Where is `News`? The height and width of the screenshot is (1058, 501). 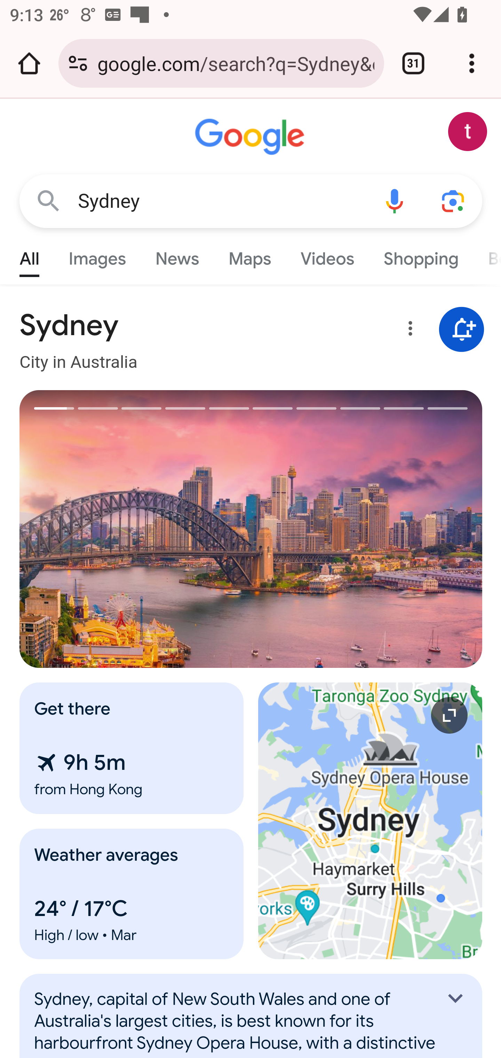
News is located at coordinates (177, 255).